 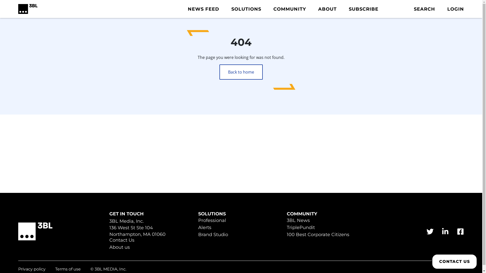 What do you see at coordinates (445, 232) in the screenshot?
I see `link to 3 B L Media's Linkedin` at bounding box center [445, 232].